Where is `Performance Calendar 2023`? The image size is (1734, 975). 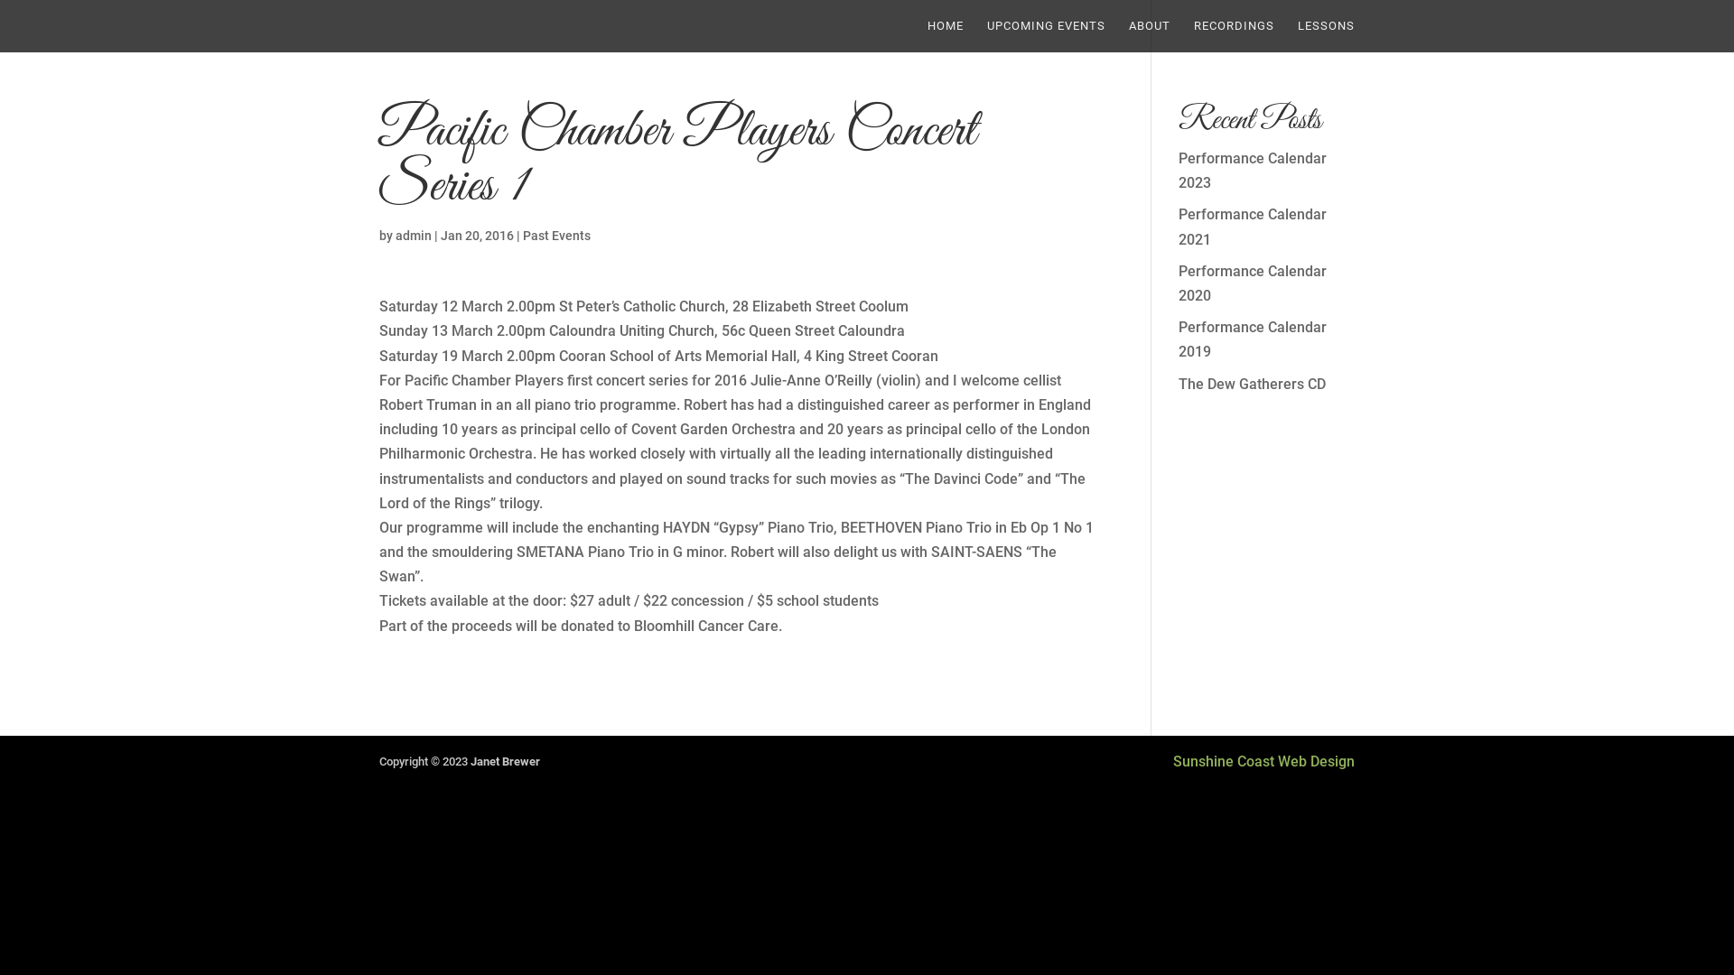 Performance Calendar 2023 is located at coordinates (1253, 171).